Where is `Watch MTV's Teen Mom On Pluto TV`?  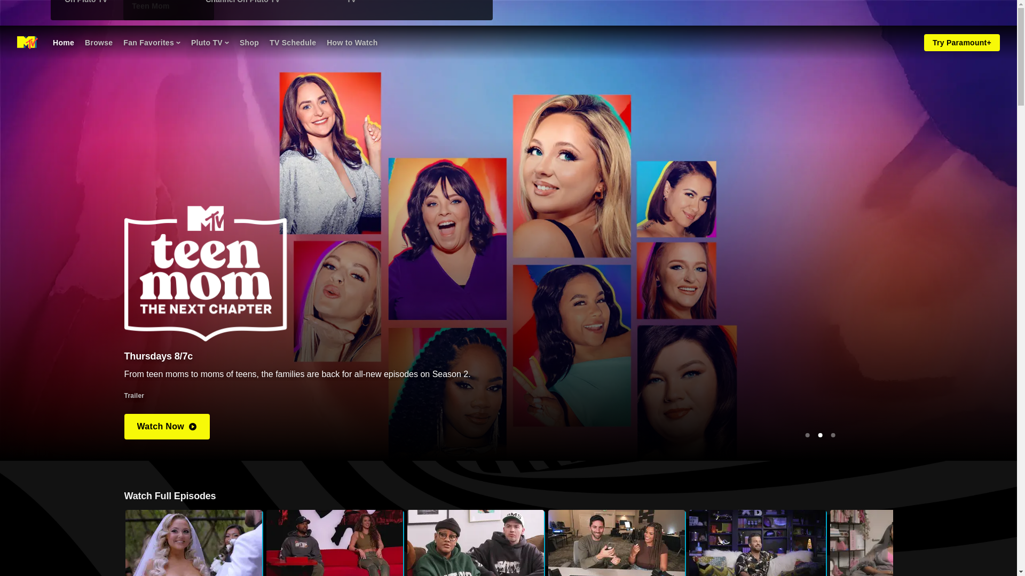 Watch MTV's Teen Mom On Pluto TV is located at coordinates (410, 5).